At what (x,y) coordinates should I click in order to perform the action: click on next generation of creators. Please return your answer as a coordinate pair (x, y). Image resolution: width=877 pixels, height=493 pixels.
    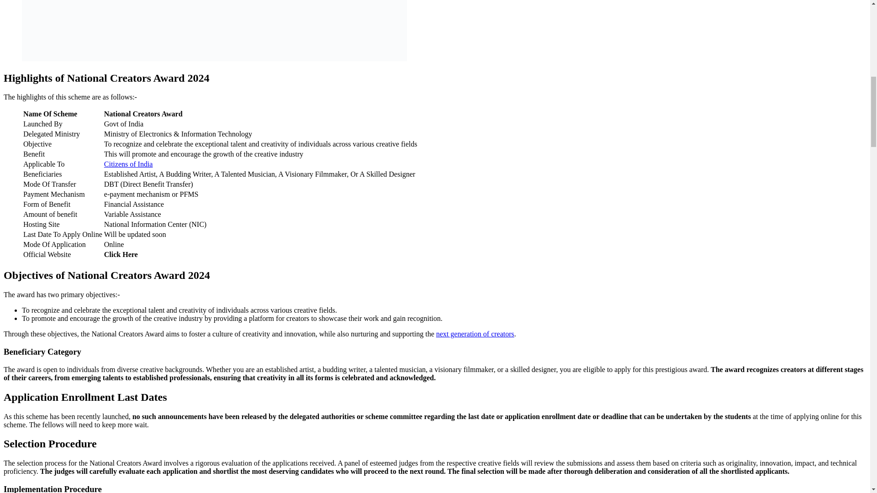
    Looking at the image, I should click on (475, 333).